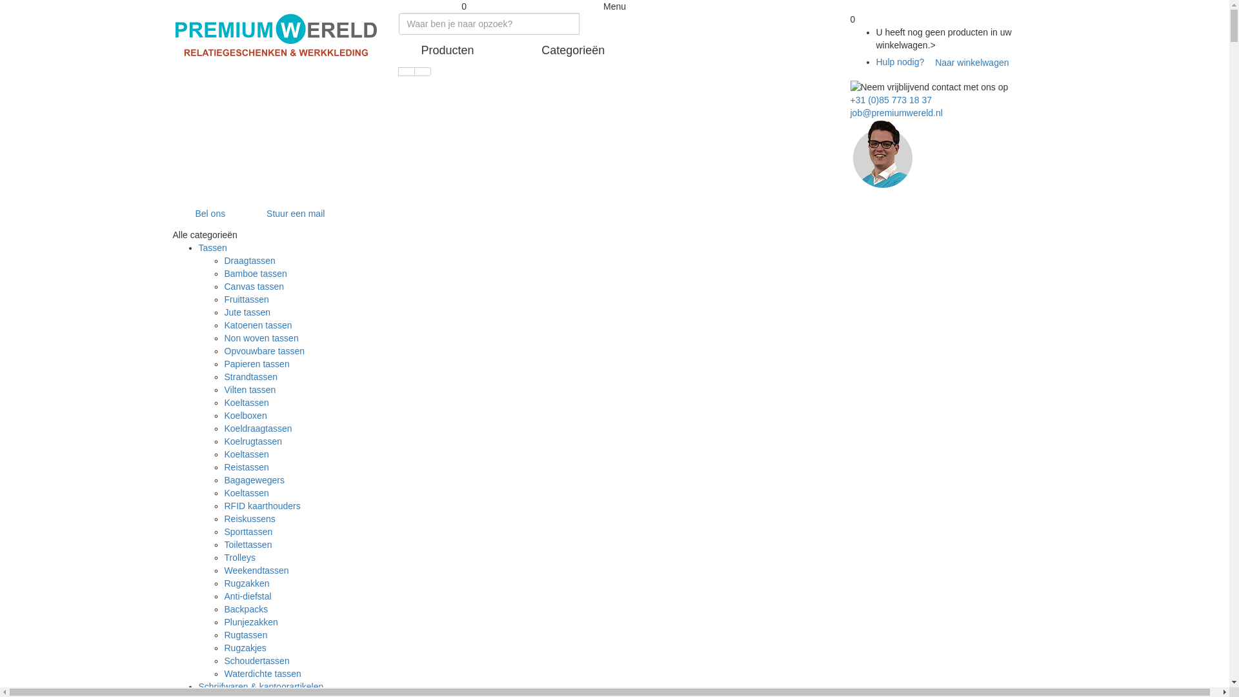  I want to click on Zoek in ons assortiment, so click(423, 72).